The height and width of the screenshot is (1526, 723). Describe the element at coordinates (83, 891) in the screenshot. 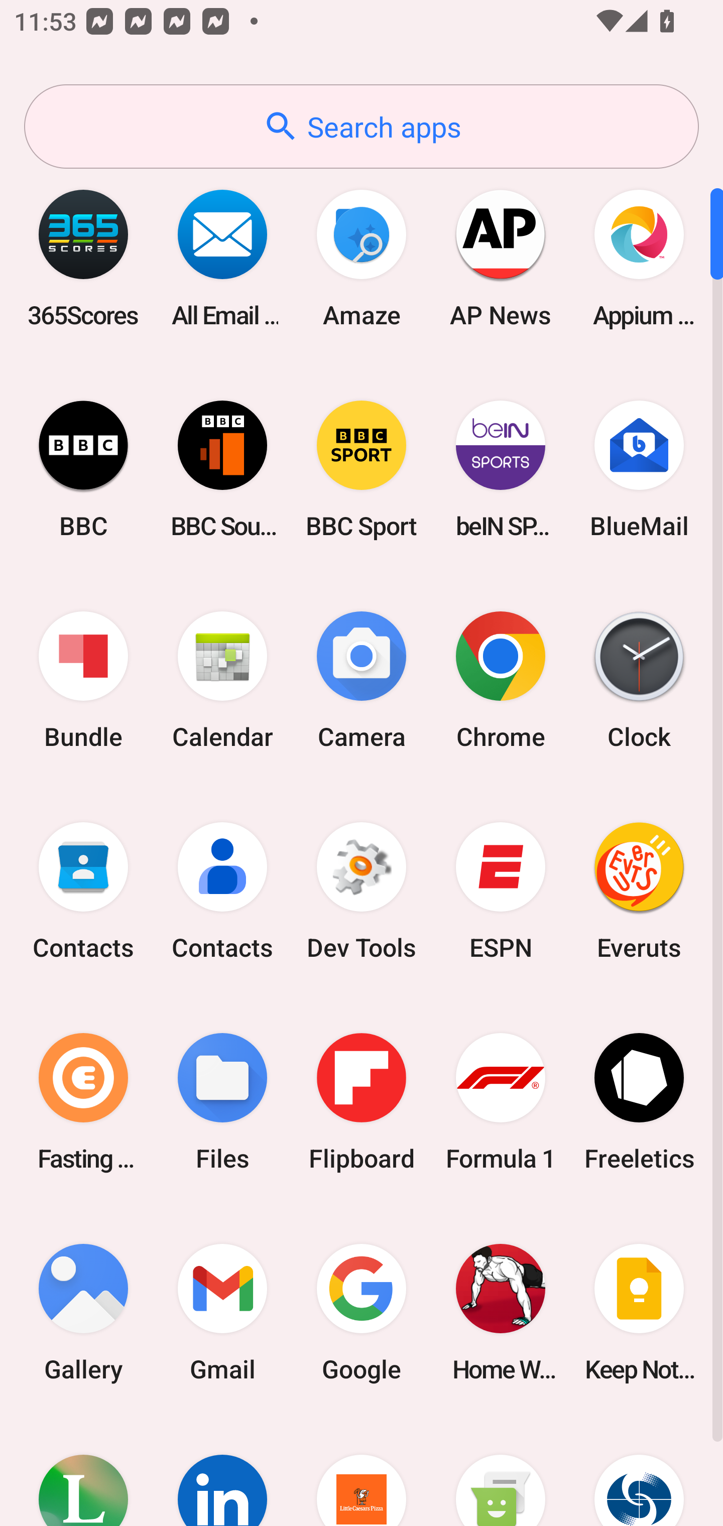

I see `Contacts` at that location.